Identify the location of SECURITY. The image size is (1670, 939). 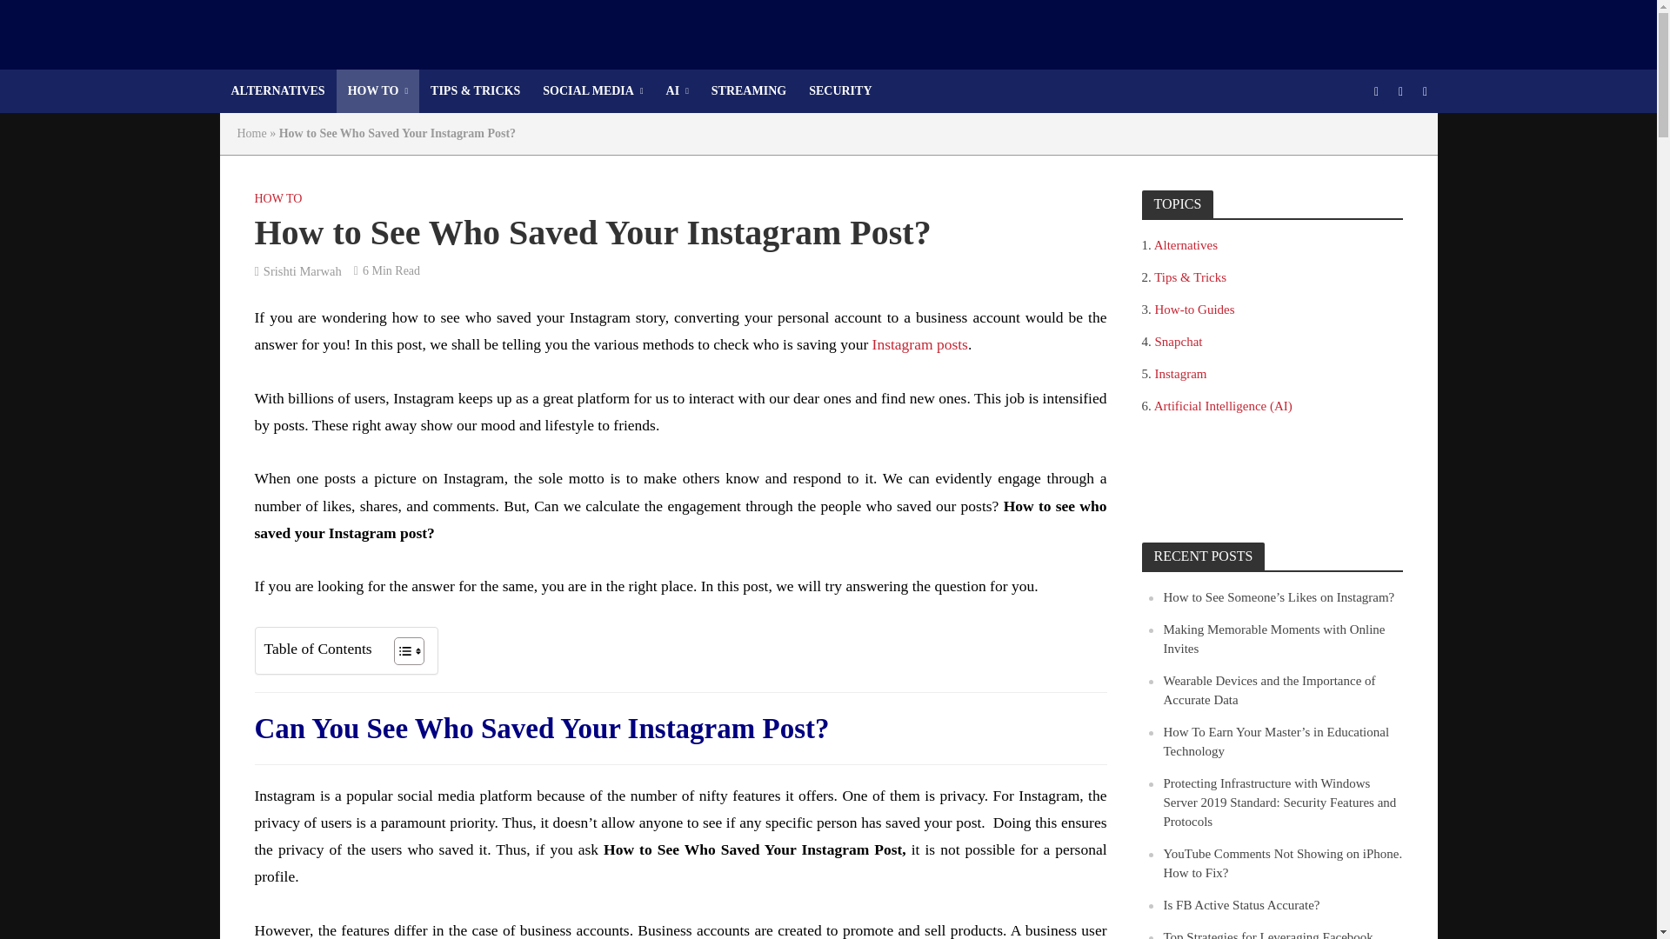
(840, 90).